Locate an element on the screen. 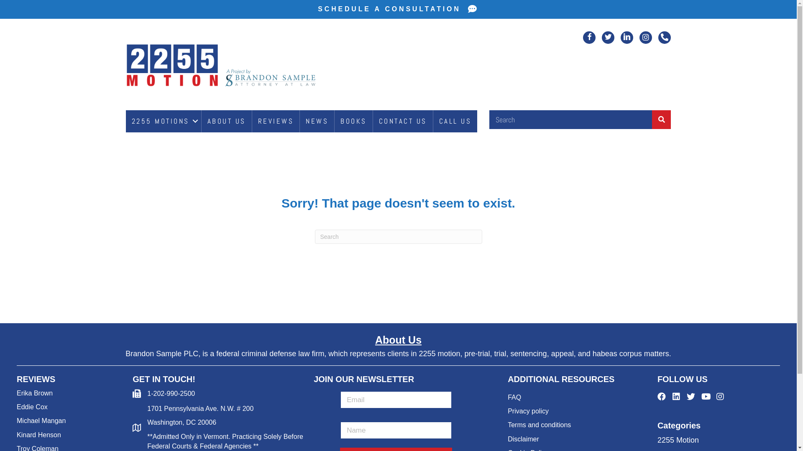 The image size is (803, 451). Instagram is located at coordinates (720, 397).